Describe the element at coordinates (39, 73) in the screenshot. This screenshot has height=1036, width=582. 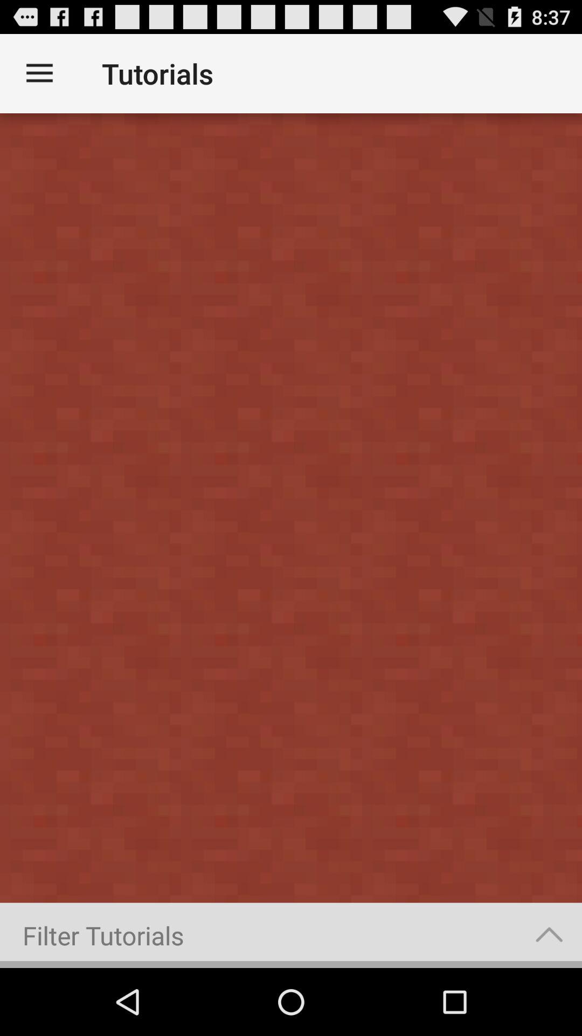
I see `select the item next to tutorials app` at that location.